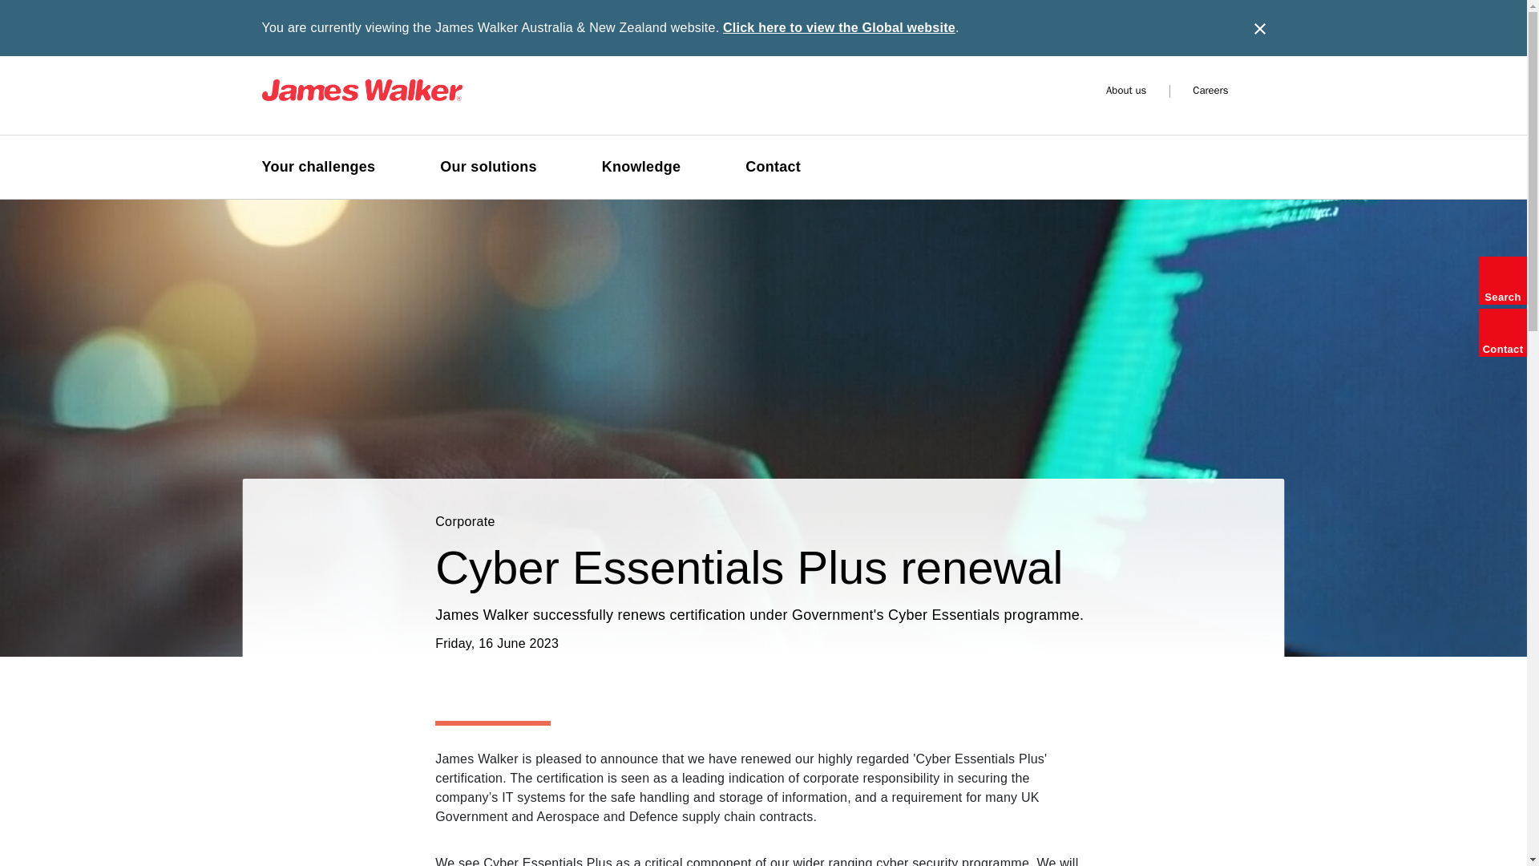 The width and height of the screenshot is (1539, 866). What do you see at coordinates (1210, 90) in the screenshot?
I see `Careers` at bounding box center [1210, 90].